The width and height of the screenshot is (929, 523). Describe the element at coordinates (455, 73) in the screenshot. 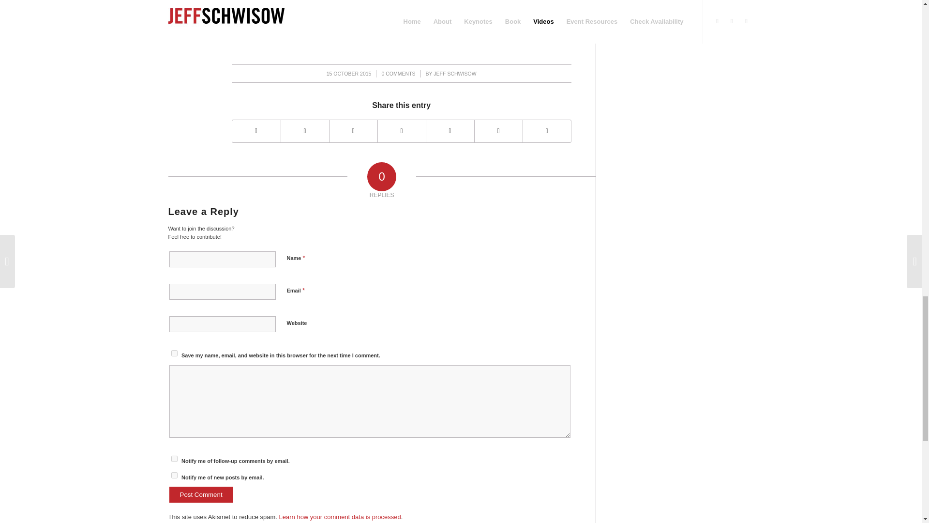

I see `JEFF SCHWISOW` at that location.